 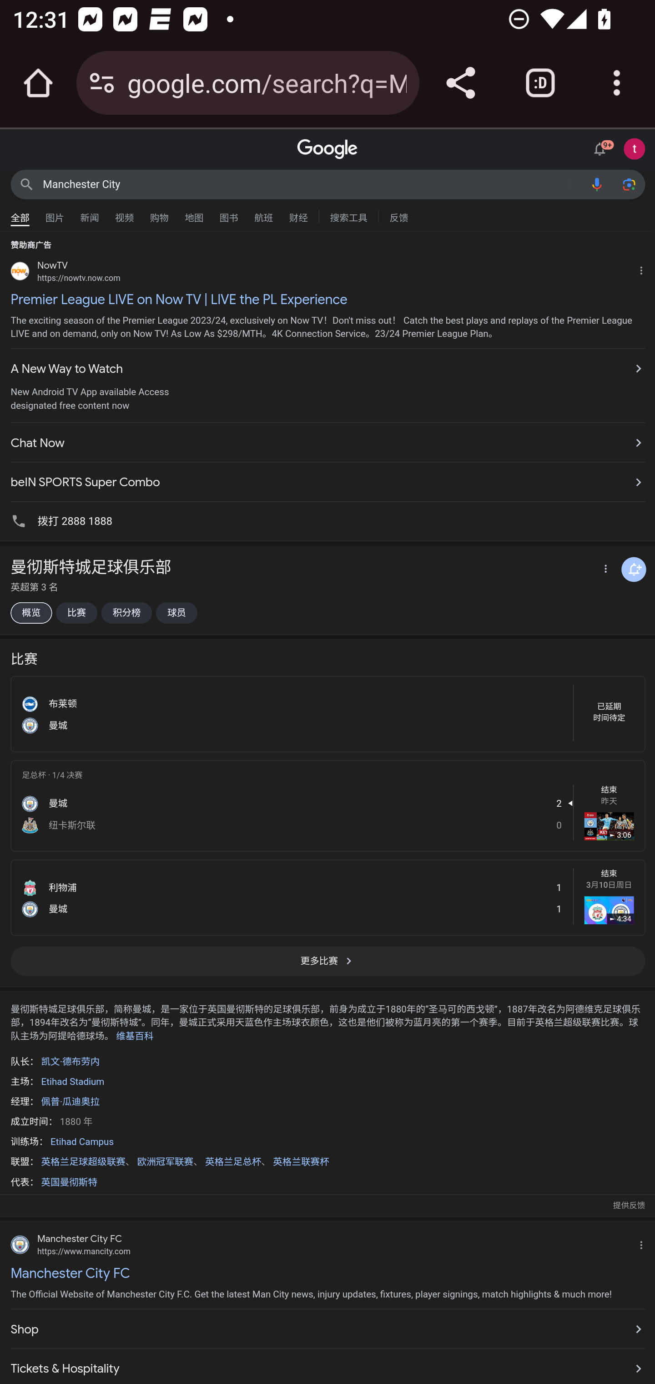 What do you see at coordinates (300, 1162) in the screenshot?
I see `英格兰联赛杯` at bounding box center [300, 1162].